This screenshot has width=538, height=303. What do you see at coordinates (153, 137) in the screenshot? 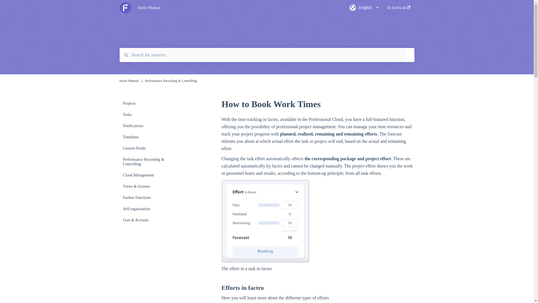
I see `Templates` at bounding box center [153, 137].